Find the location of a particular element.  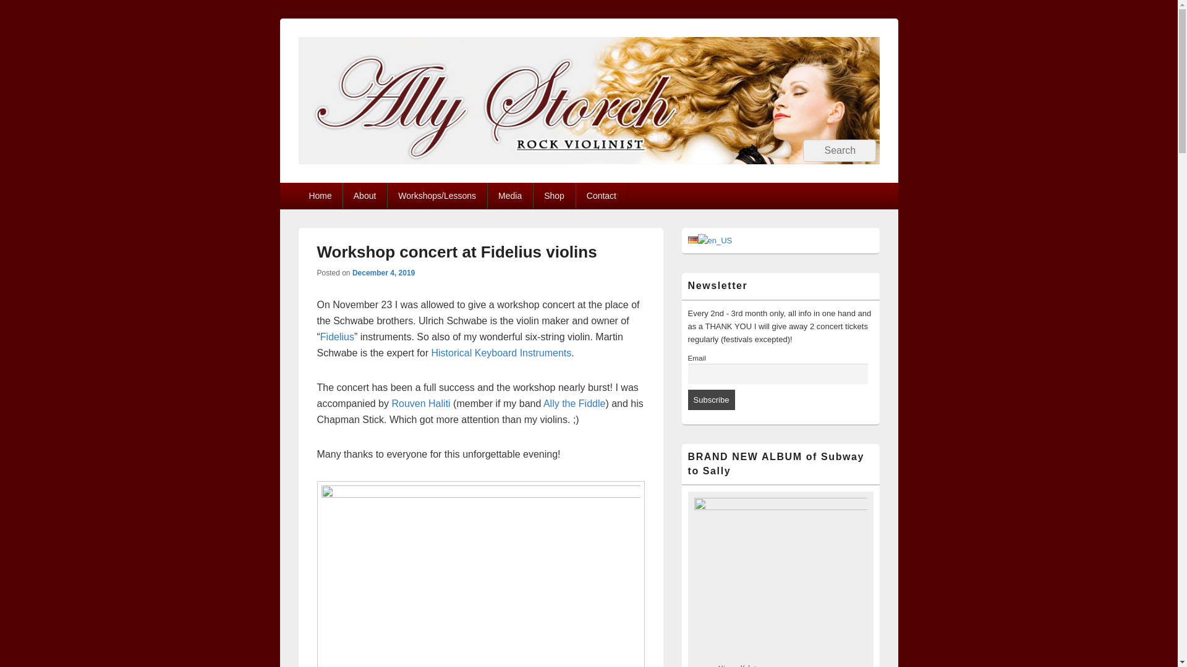

About is located at coordinates (365, 195).